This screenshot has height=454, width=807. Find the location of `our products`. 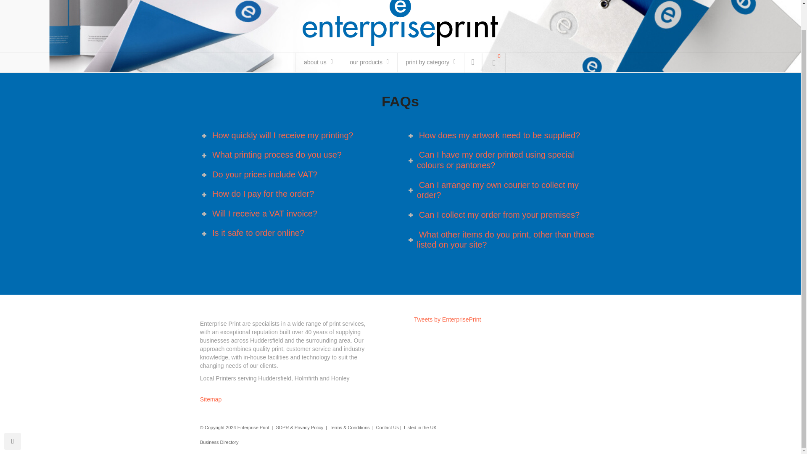

our products is located at coordinates (368, 62).